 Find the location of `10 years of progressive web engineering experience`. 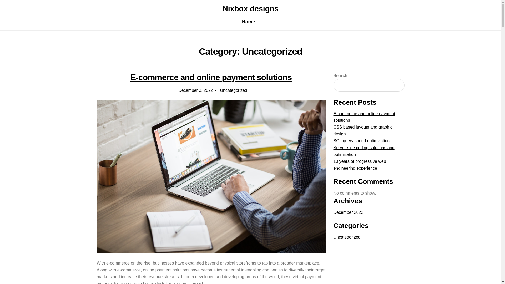

10 years of progressive web engineering experience is located at coordinates (360, 165).